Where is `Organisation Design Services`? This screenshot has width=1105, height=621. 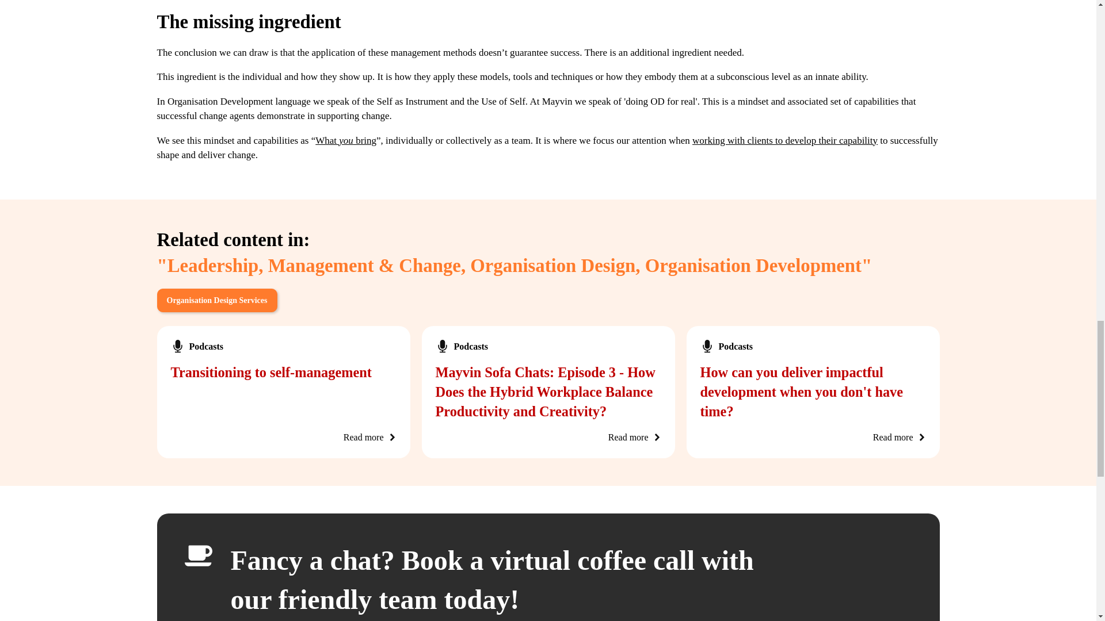 Organisation Design Services is located at coordinates (216, 300).